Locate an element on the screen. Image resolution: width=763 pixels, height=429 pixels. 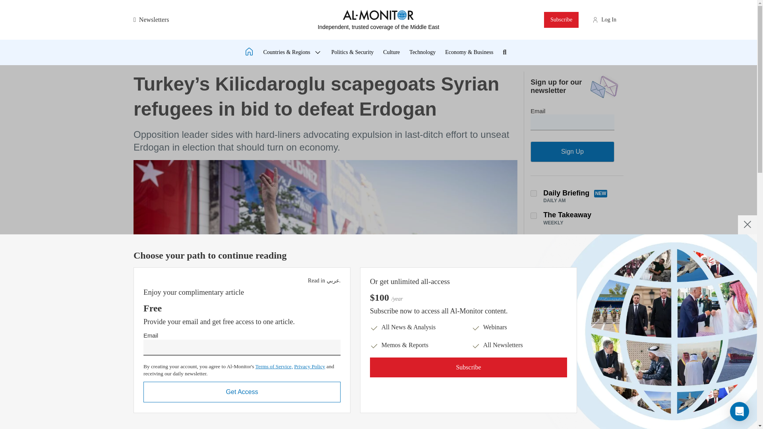
Subscribe is located at coordinates (561, 20).